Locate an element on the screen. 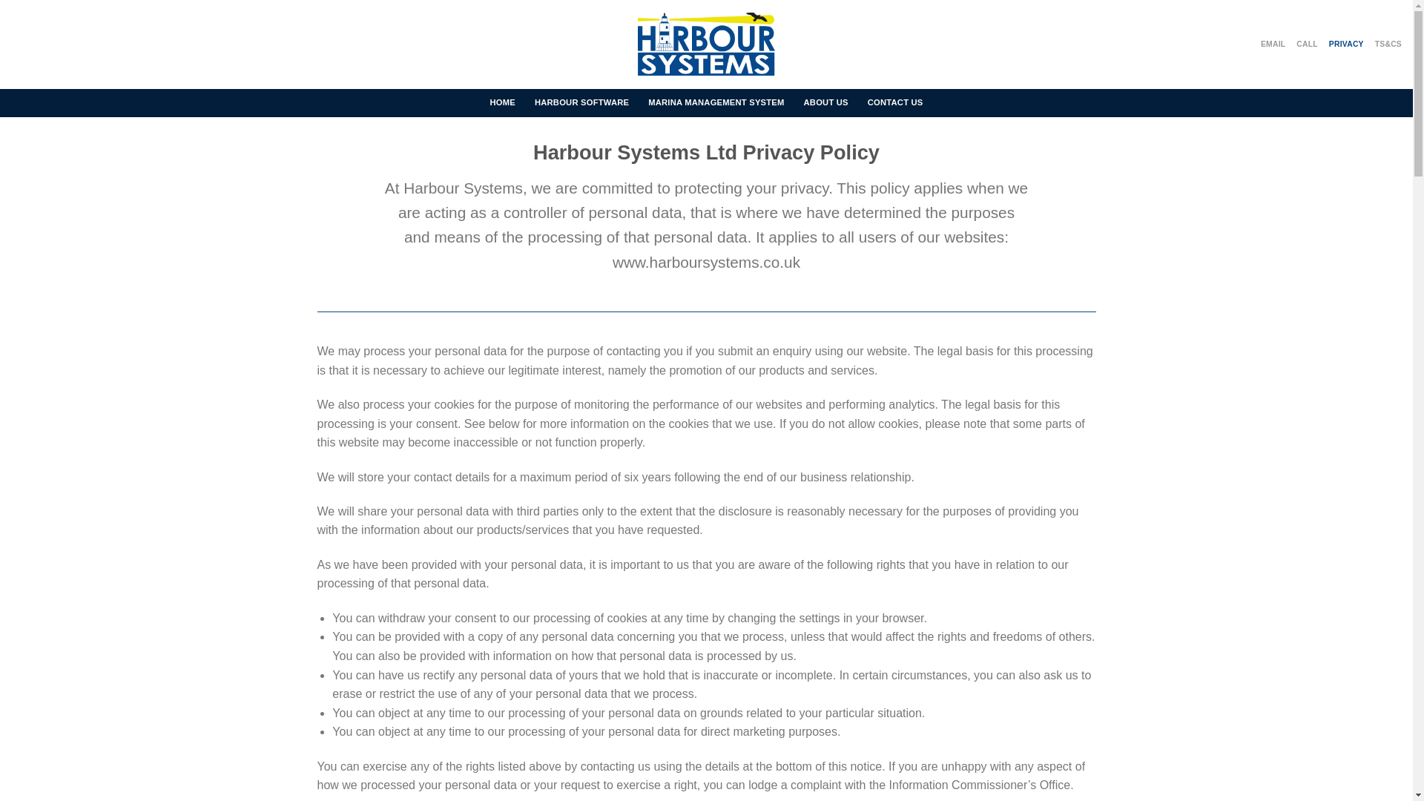 Image resolution: width=1424 pixels, height=801 pixels. PRIVACY is located at coordinates (1345, 44).